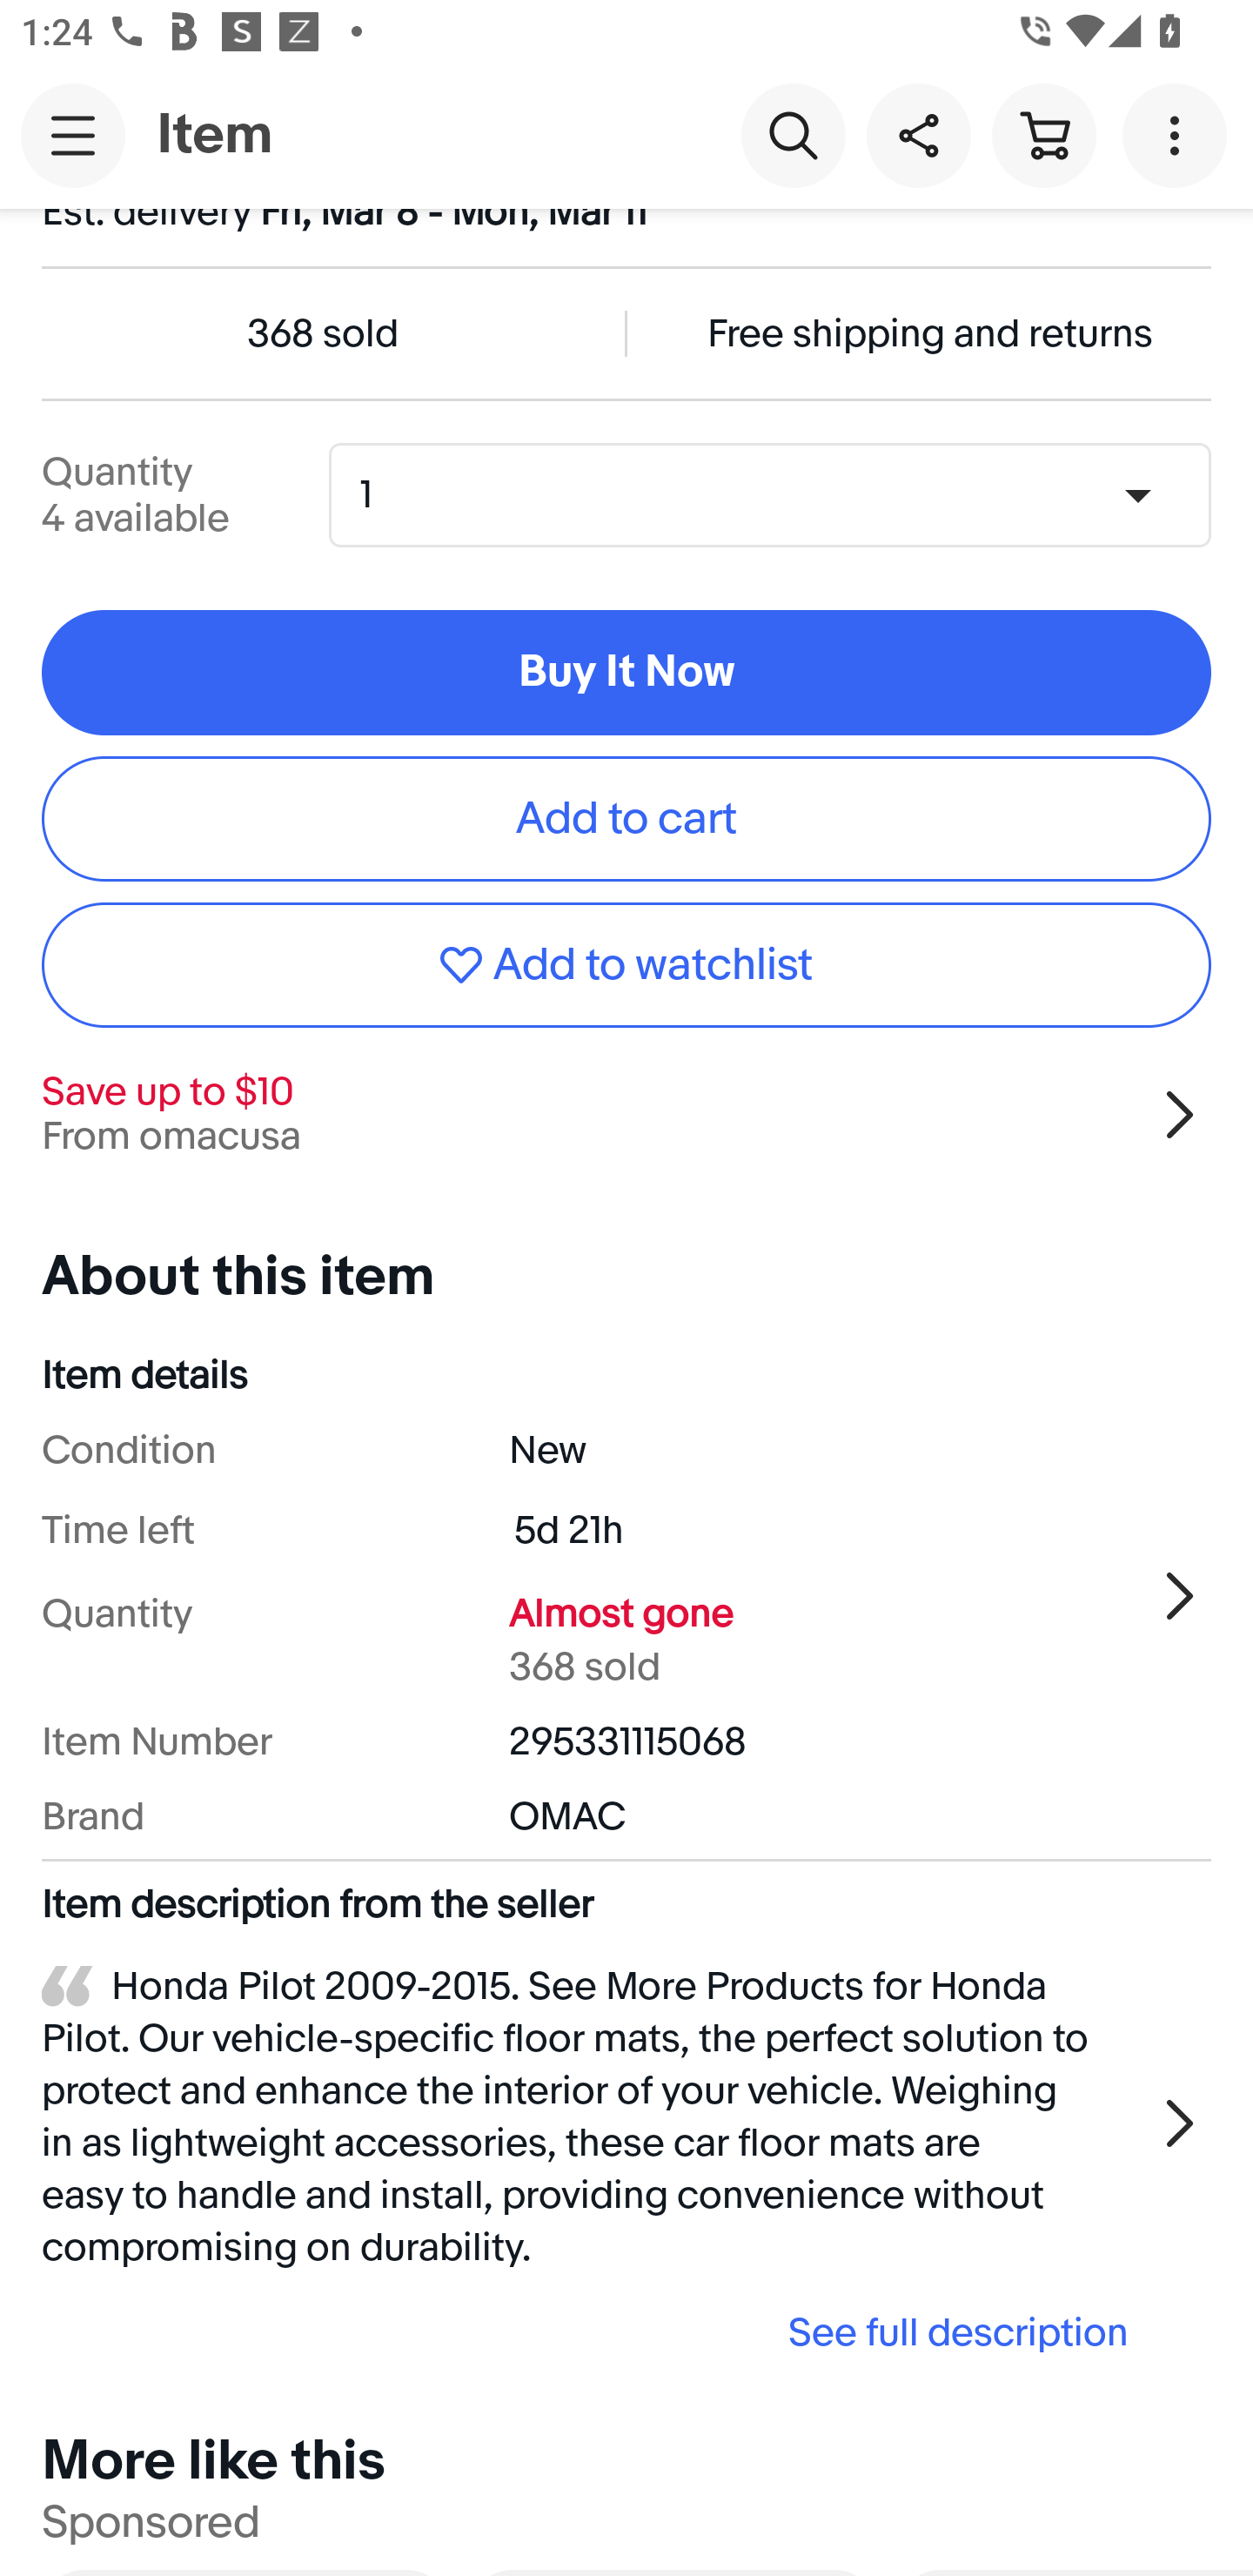  I want to click on Add to cart, so click(626, 819).